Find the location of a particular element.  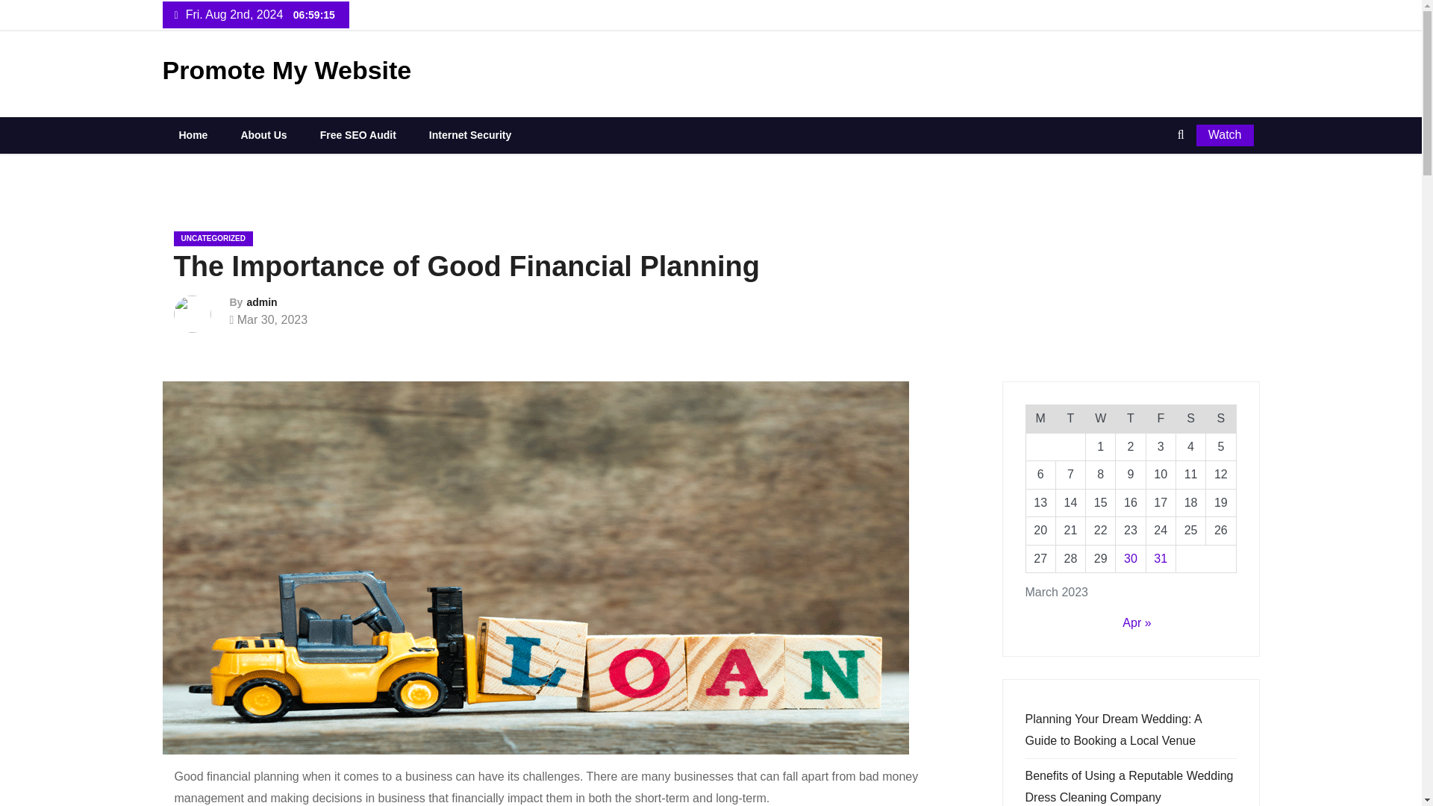

Wednesday is located at coordinates (1101, 419).